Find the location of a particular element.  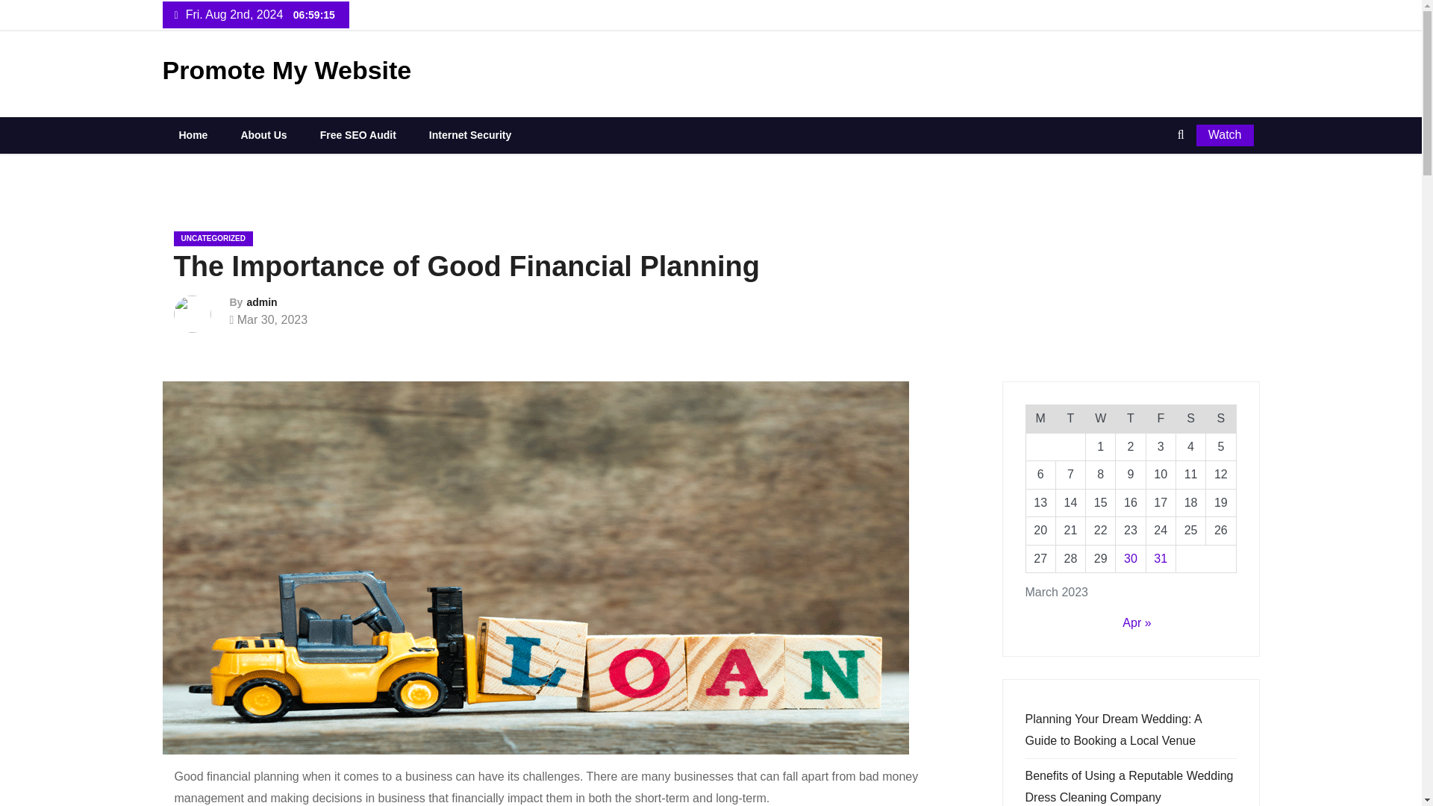

Wednesday is located at coordinates (1101, 419).